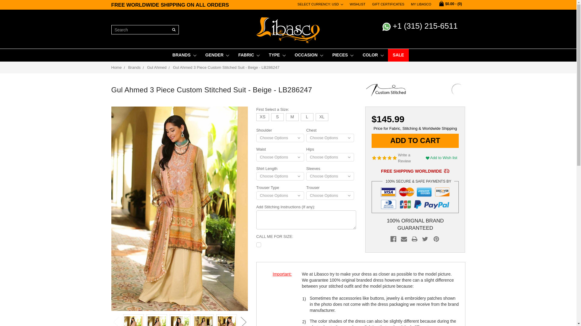 This screenshot has height=326, width=581. I want to click on WISHLIST, so click(358, 5).